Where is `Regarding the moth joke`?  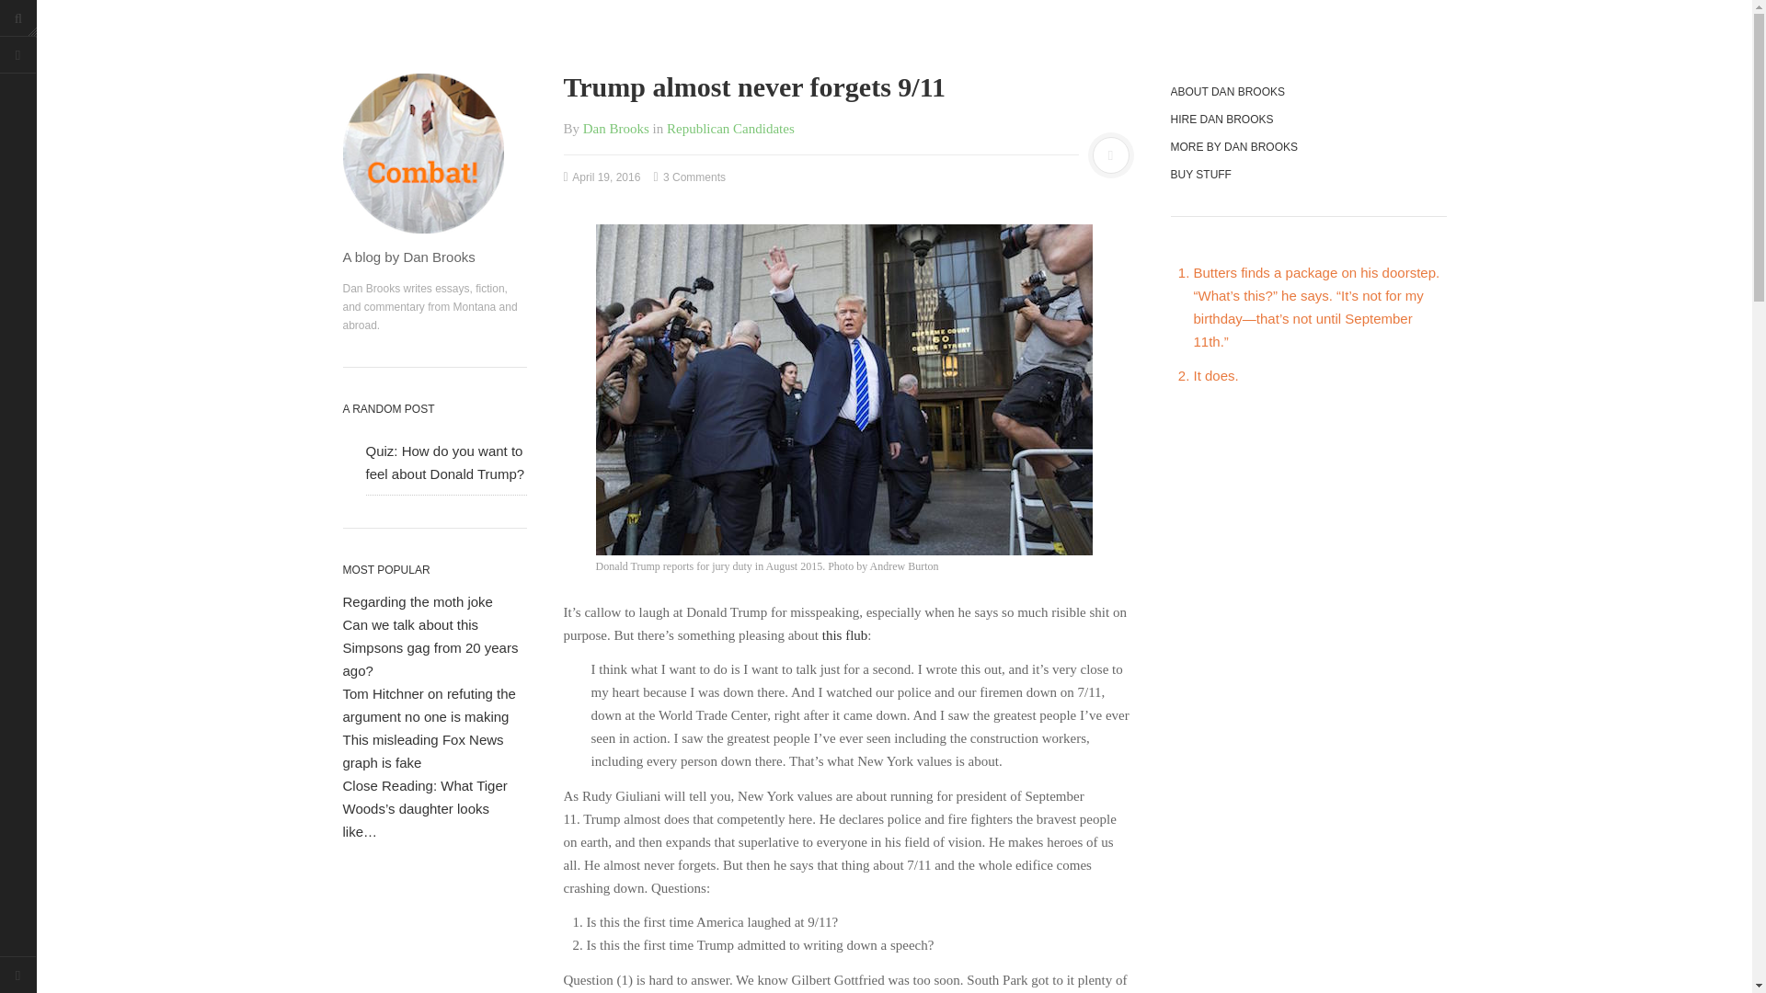 Regarding the moth joke is located at coordinates (418, 601).